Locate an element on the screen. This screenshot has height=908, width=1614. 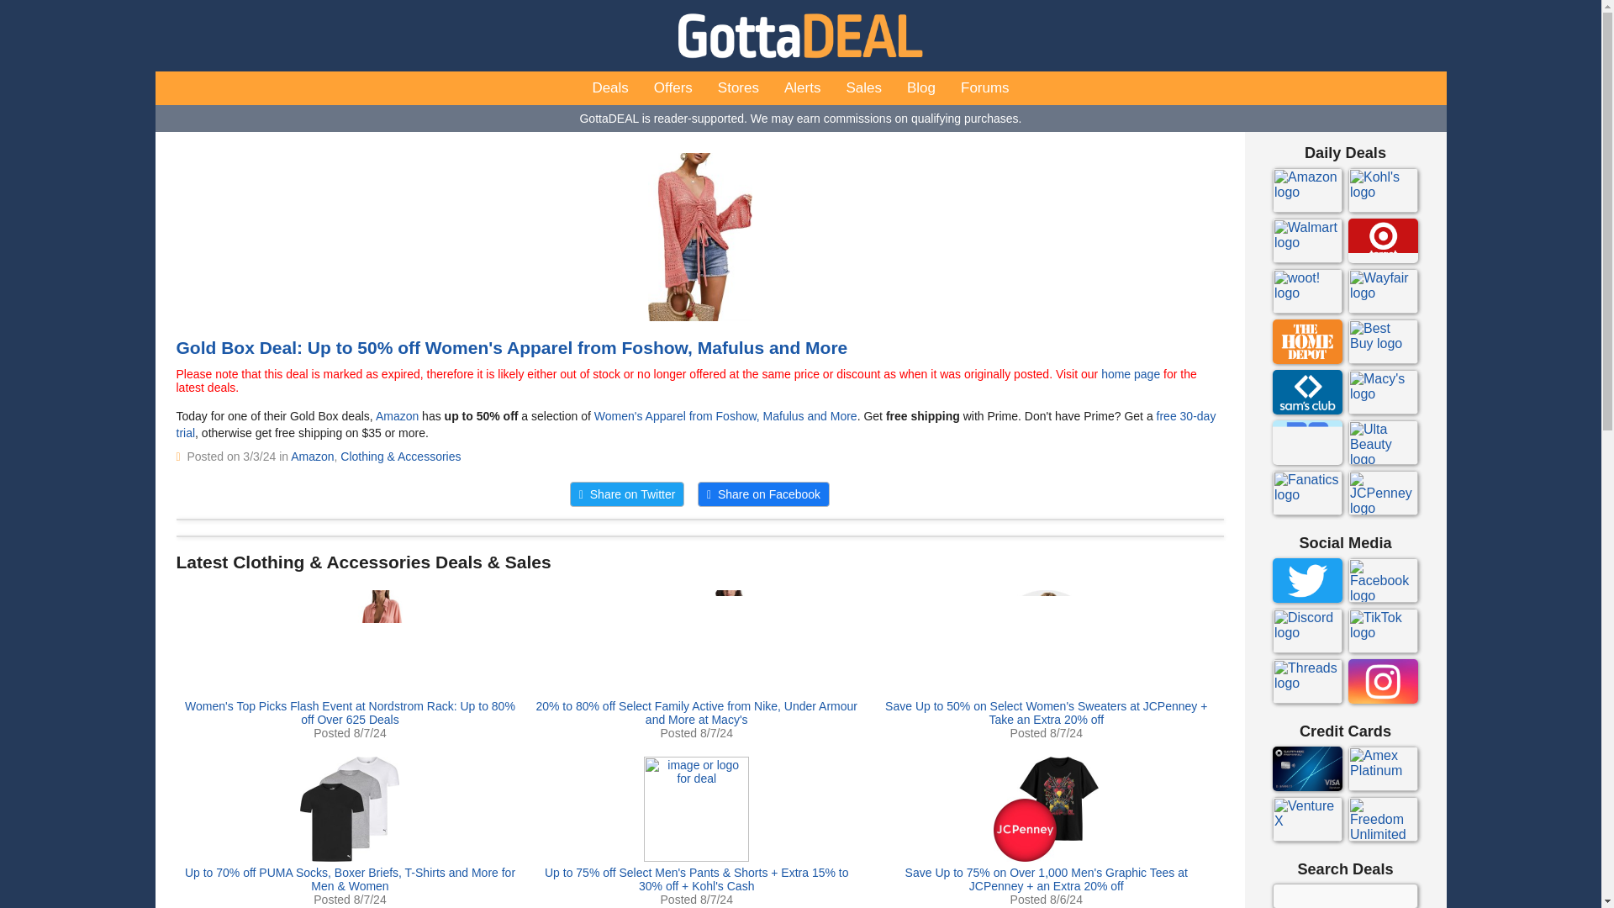
free 30-day trial is located at coordinates (696, 424).